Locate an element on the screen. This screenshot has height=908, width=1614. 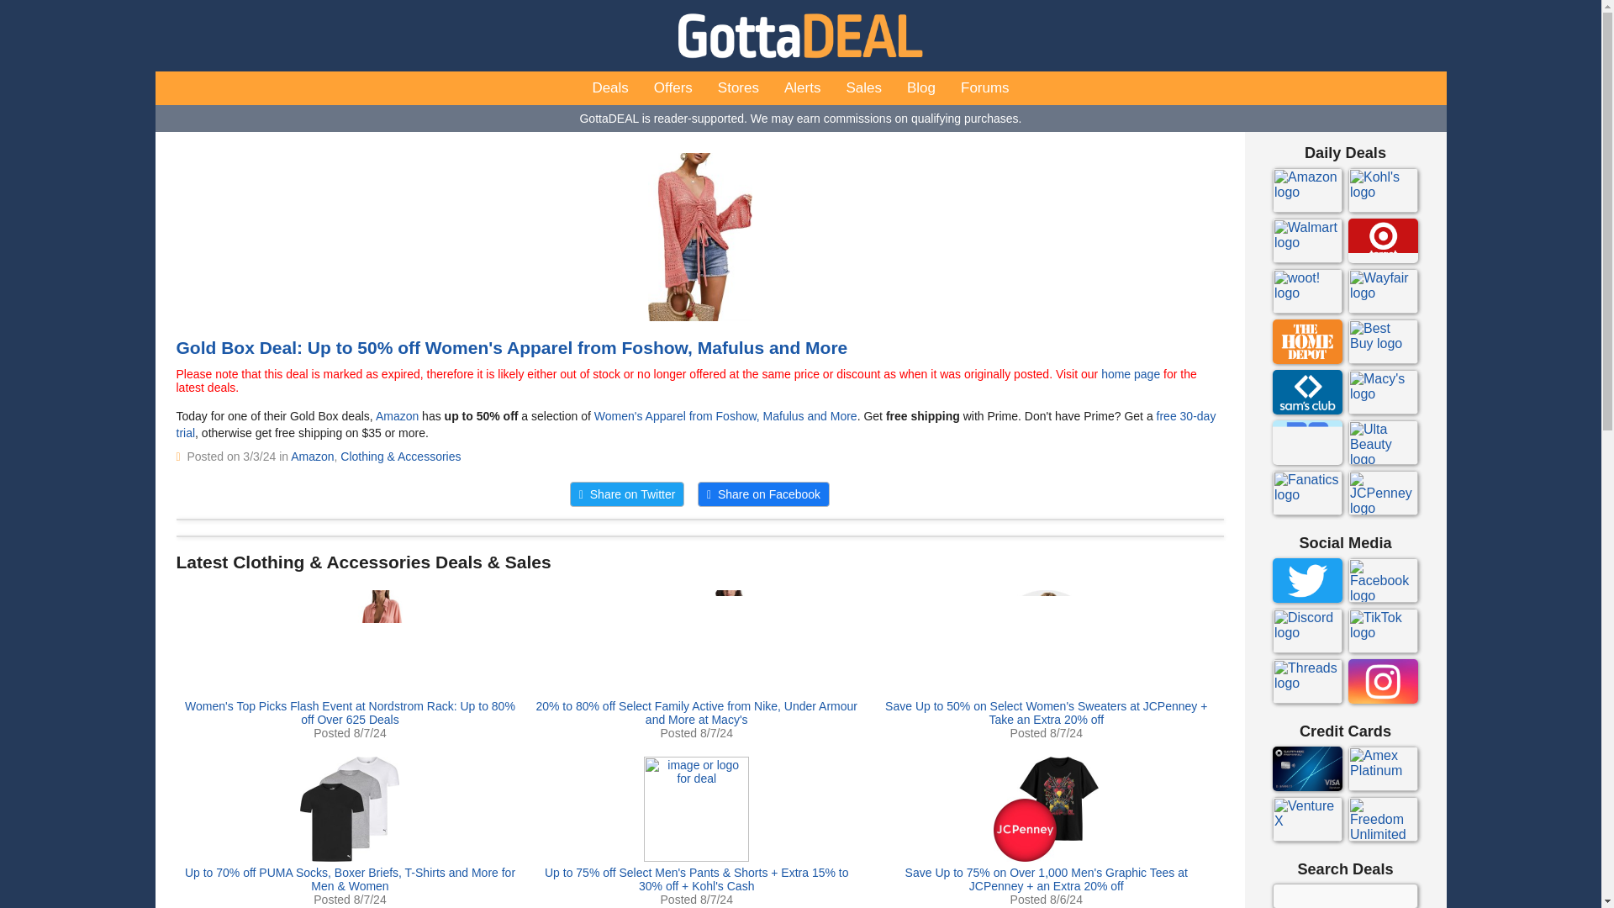
free 30-day trial is located at coordinates (696, 424).